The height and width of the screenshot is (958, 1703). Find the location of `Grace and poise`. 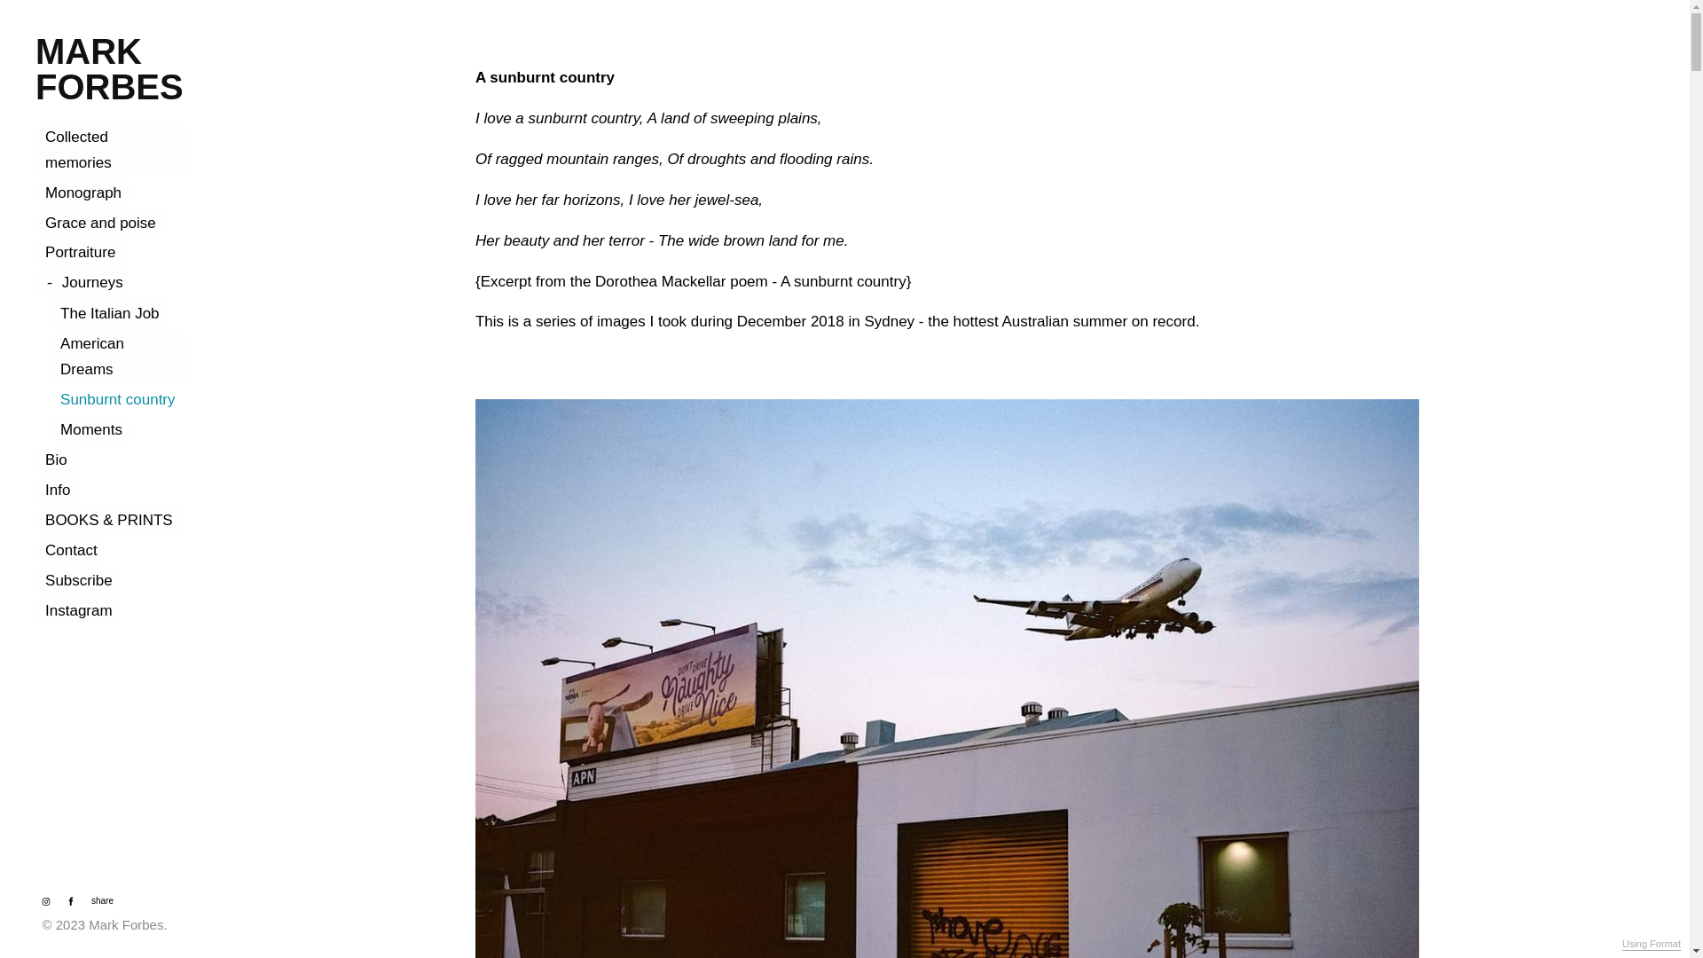

Grace and poise is located at coordinates (101, 224).